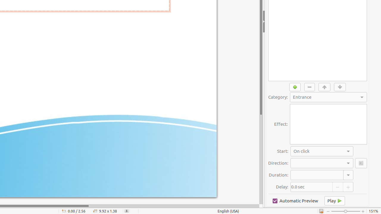  I want to click on Category:, so click(329, 97).